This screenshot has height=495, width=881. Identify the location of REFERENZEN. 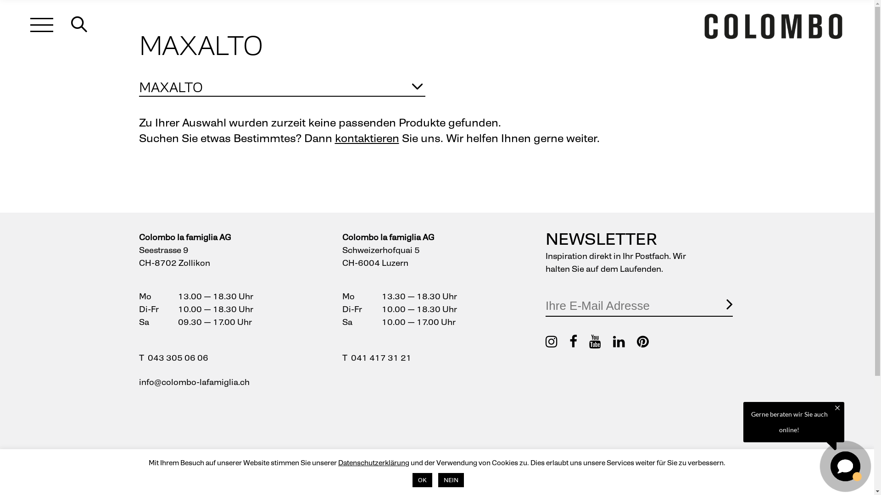
(407, 461).